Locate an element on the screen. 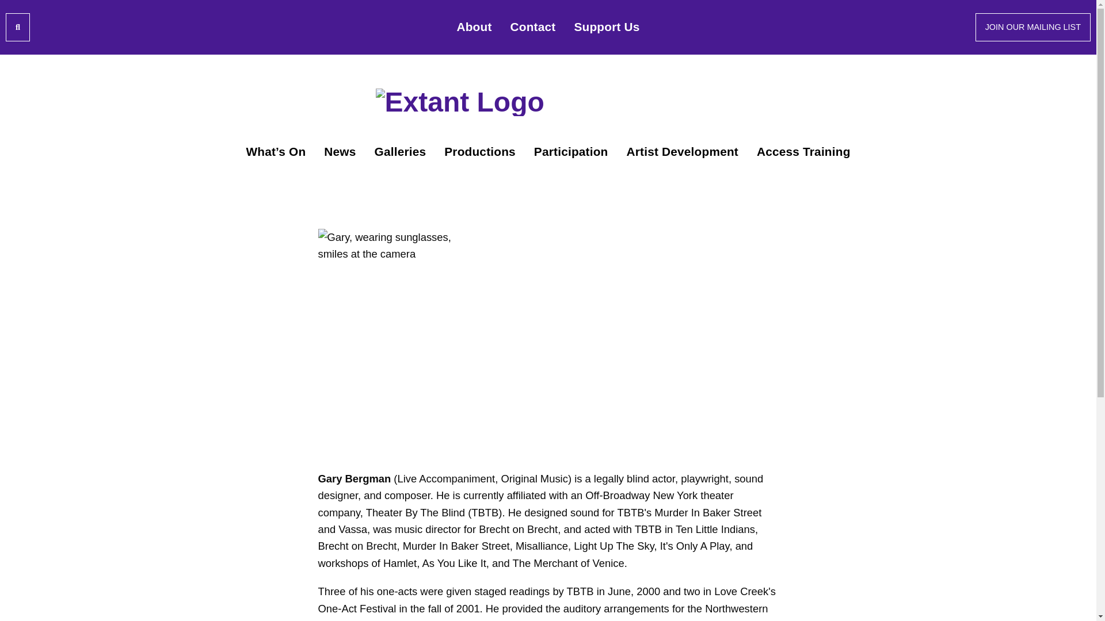  Support Us is located at coordinates (607, 27).